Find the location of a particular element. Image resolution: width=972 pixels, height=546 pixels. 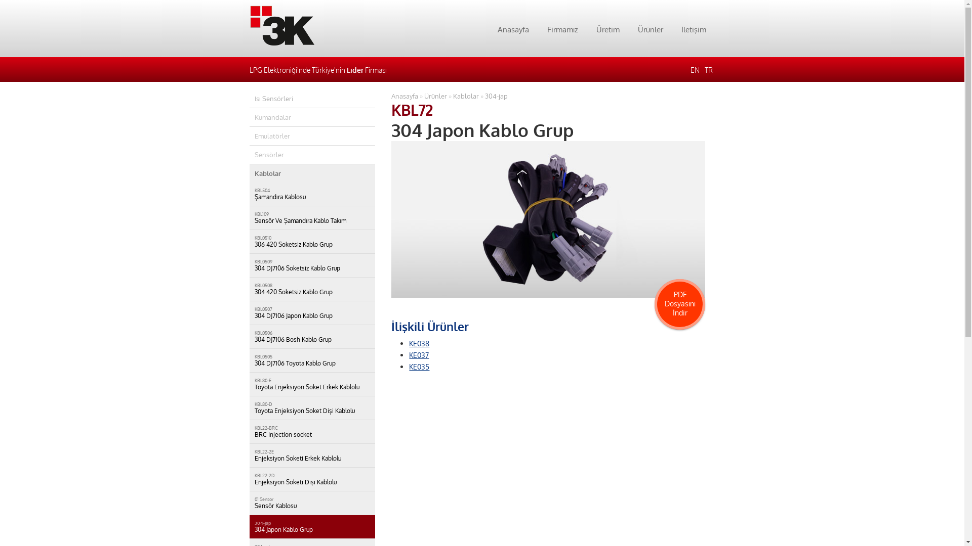

KBL0507
304 DJ7106 Japon Kablo Grup is located at coordinates (312, 313).